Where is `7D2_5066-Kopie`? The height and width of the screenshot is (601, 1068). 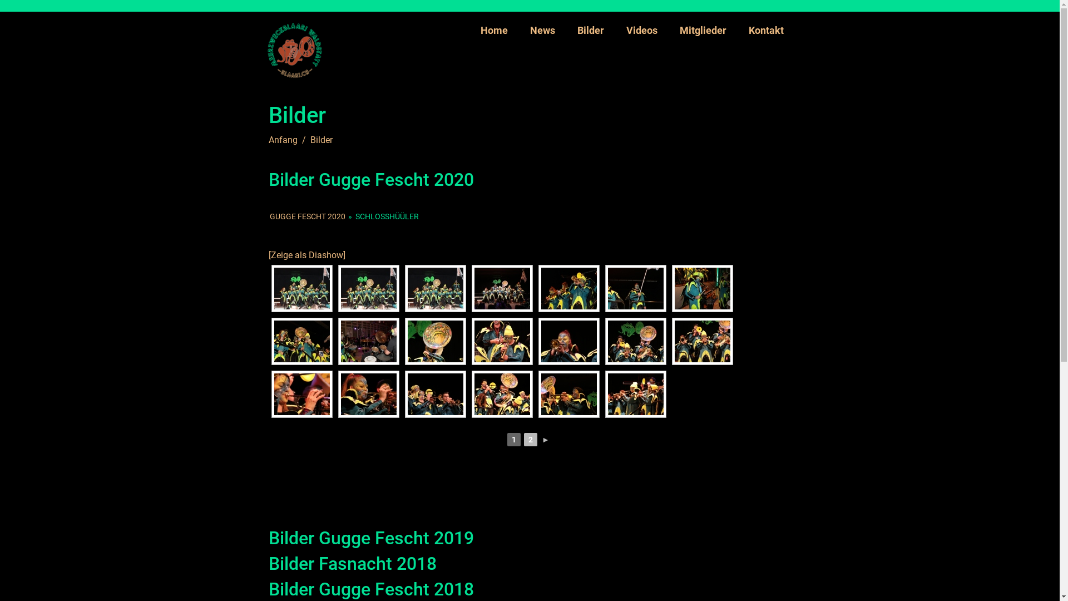 7D2_5066-Kopie is located at coordinates (368, 288).